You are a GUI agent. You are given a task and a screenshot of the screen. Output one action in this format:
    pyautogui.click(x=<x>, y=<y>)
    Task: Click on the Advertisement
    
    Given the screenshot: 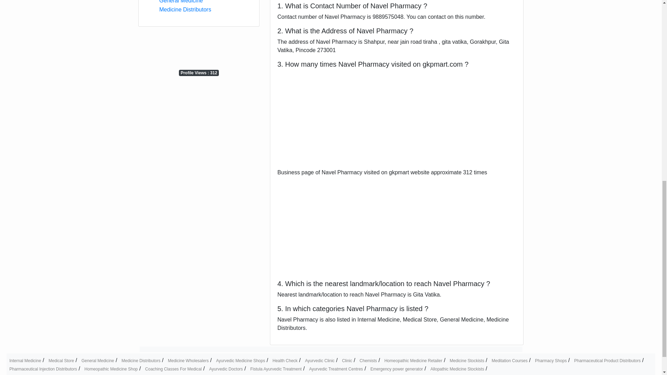 What is the action you would take?
    pyautogui.click(x=199, y=47)
    